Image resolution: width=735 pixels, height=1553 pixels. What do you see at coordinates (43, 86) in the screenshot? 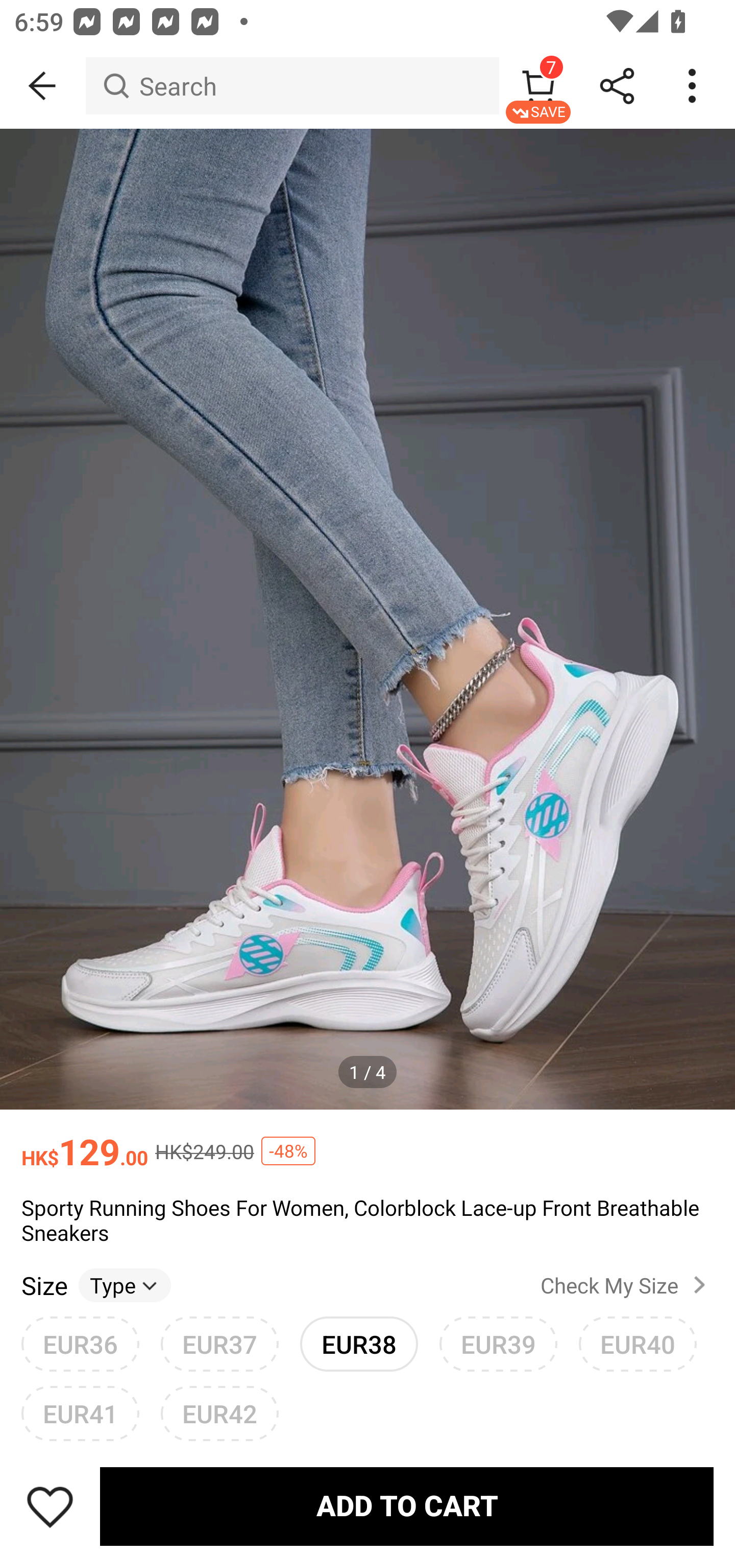
I see `BACK` at bounding box center [43, 86].